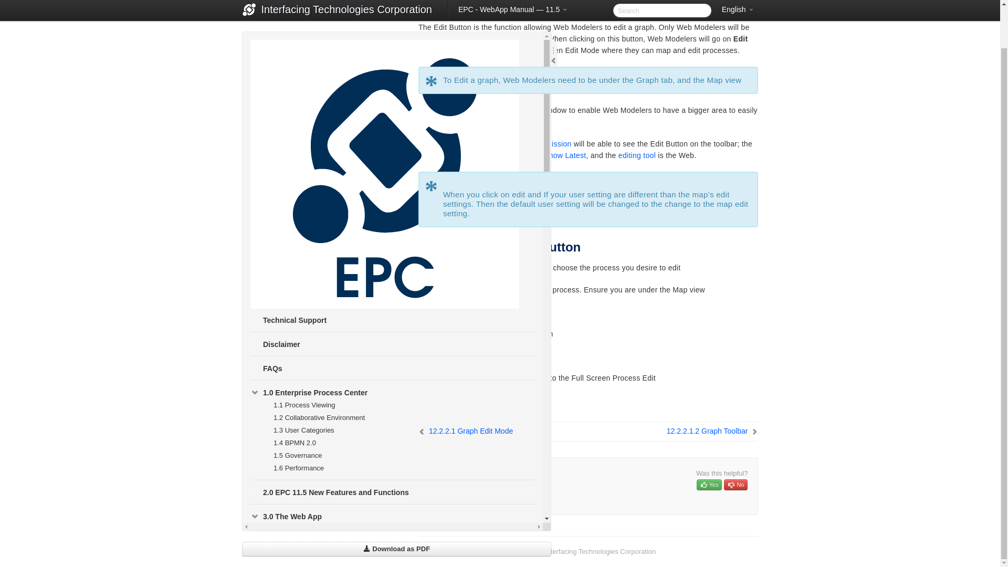 This screenshot has width=1008, height=567. I want to click on Print page, so click(751, 1).